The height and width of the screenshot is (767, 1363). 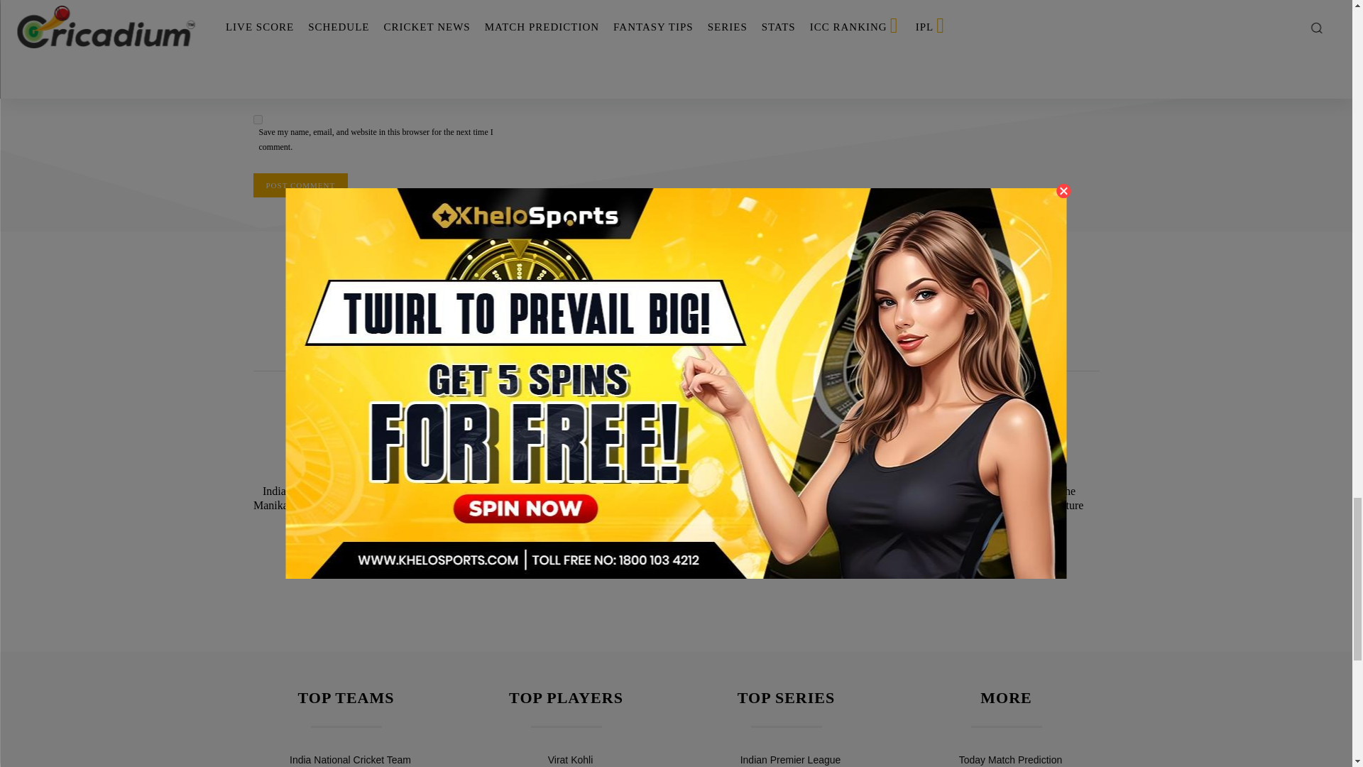 What do you see at coordinates (257, 119) in the screenshot?
I see `yes` at bounding box center [257, 119].